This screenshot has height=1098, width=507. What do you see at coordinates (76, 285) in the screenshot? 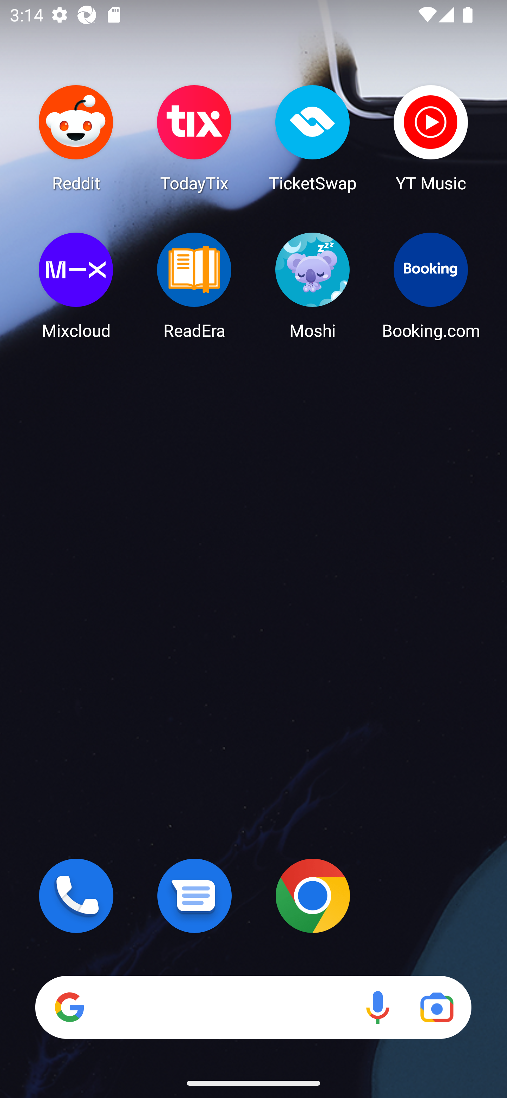
I see `Mixcloud` at bounding box center [76, 285].